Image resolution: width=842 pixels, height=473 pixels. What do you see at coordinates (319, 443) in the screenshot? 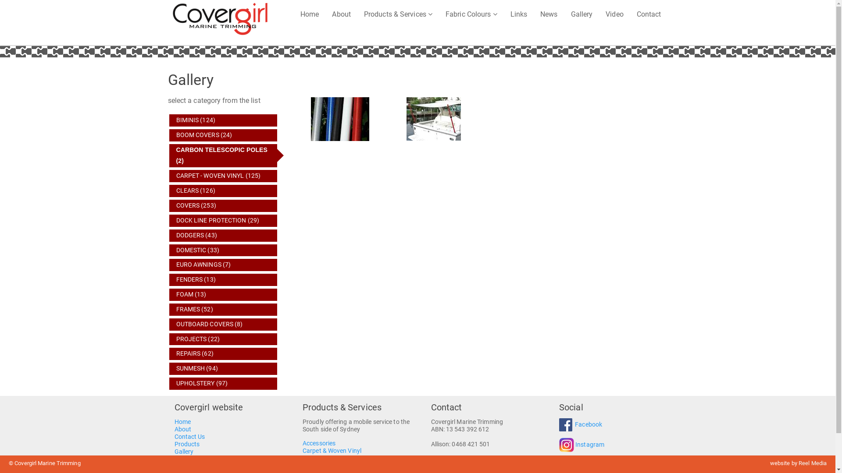
I see `Accessories` at bounding box center [319, 443].